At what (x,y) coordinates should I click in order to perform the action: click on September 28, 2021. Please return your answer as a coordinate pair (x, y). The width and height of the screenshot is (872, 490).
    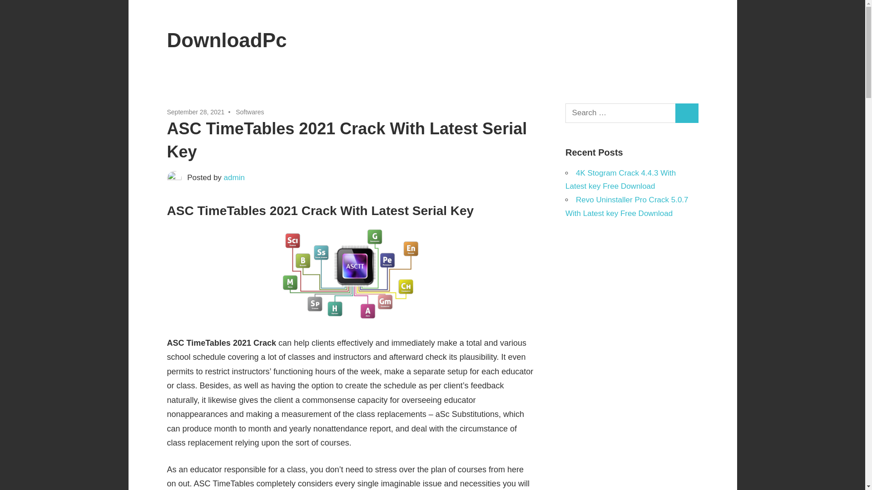
    Looking at the image, I should click on (196, 112).